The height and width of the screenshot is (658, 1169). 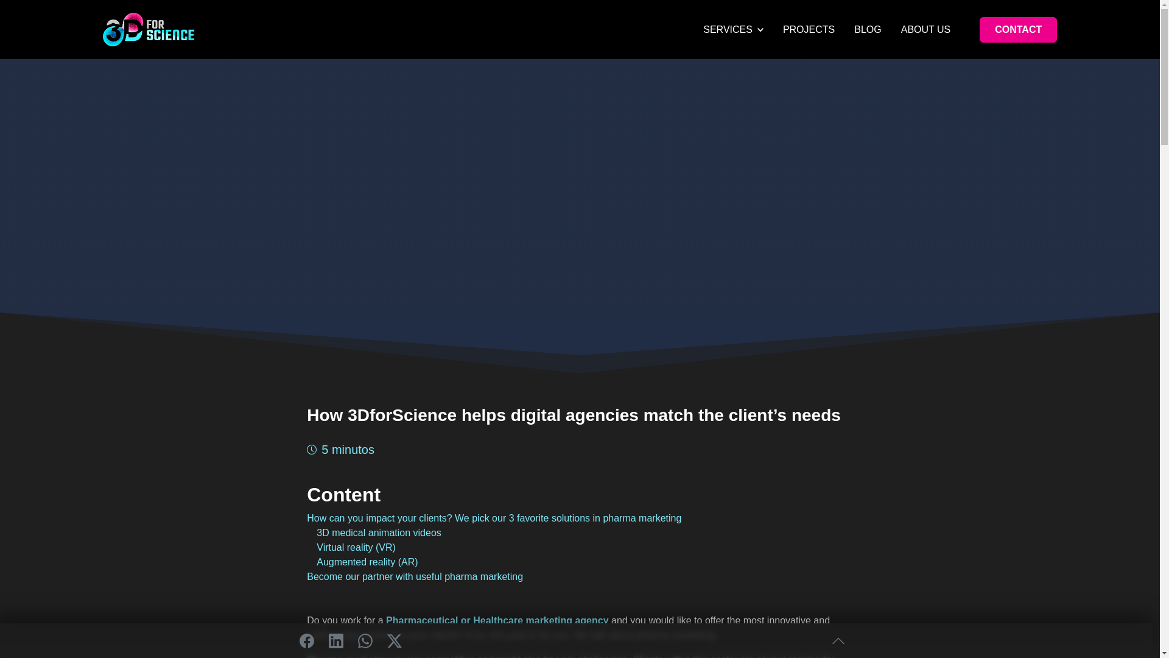 What do you see at coordinates (926, 29) in the screenshot?
I see `About Us` at bounding box center [926, 29].